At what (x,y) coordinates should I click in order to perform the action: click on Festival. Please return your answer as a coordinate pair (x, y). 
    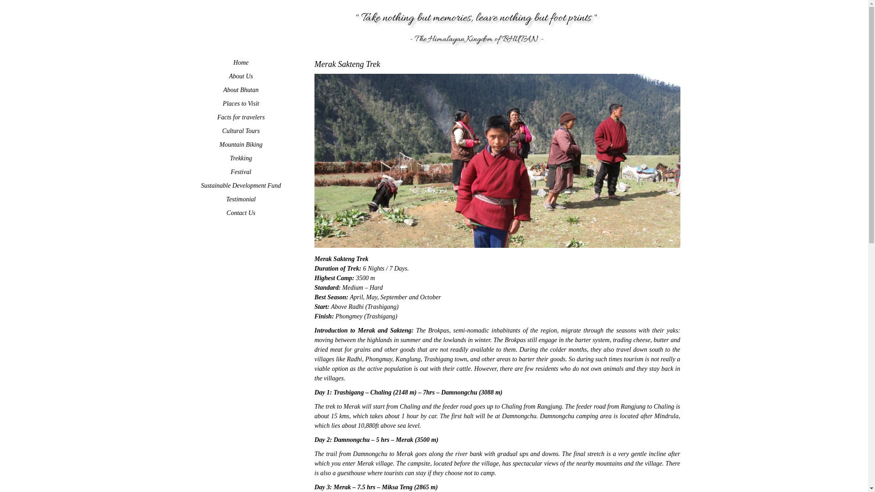
    Looking at the image, I should click on (241, 172).